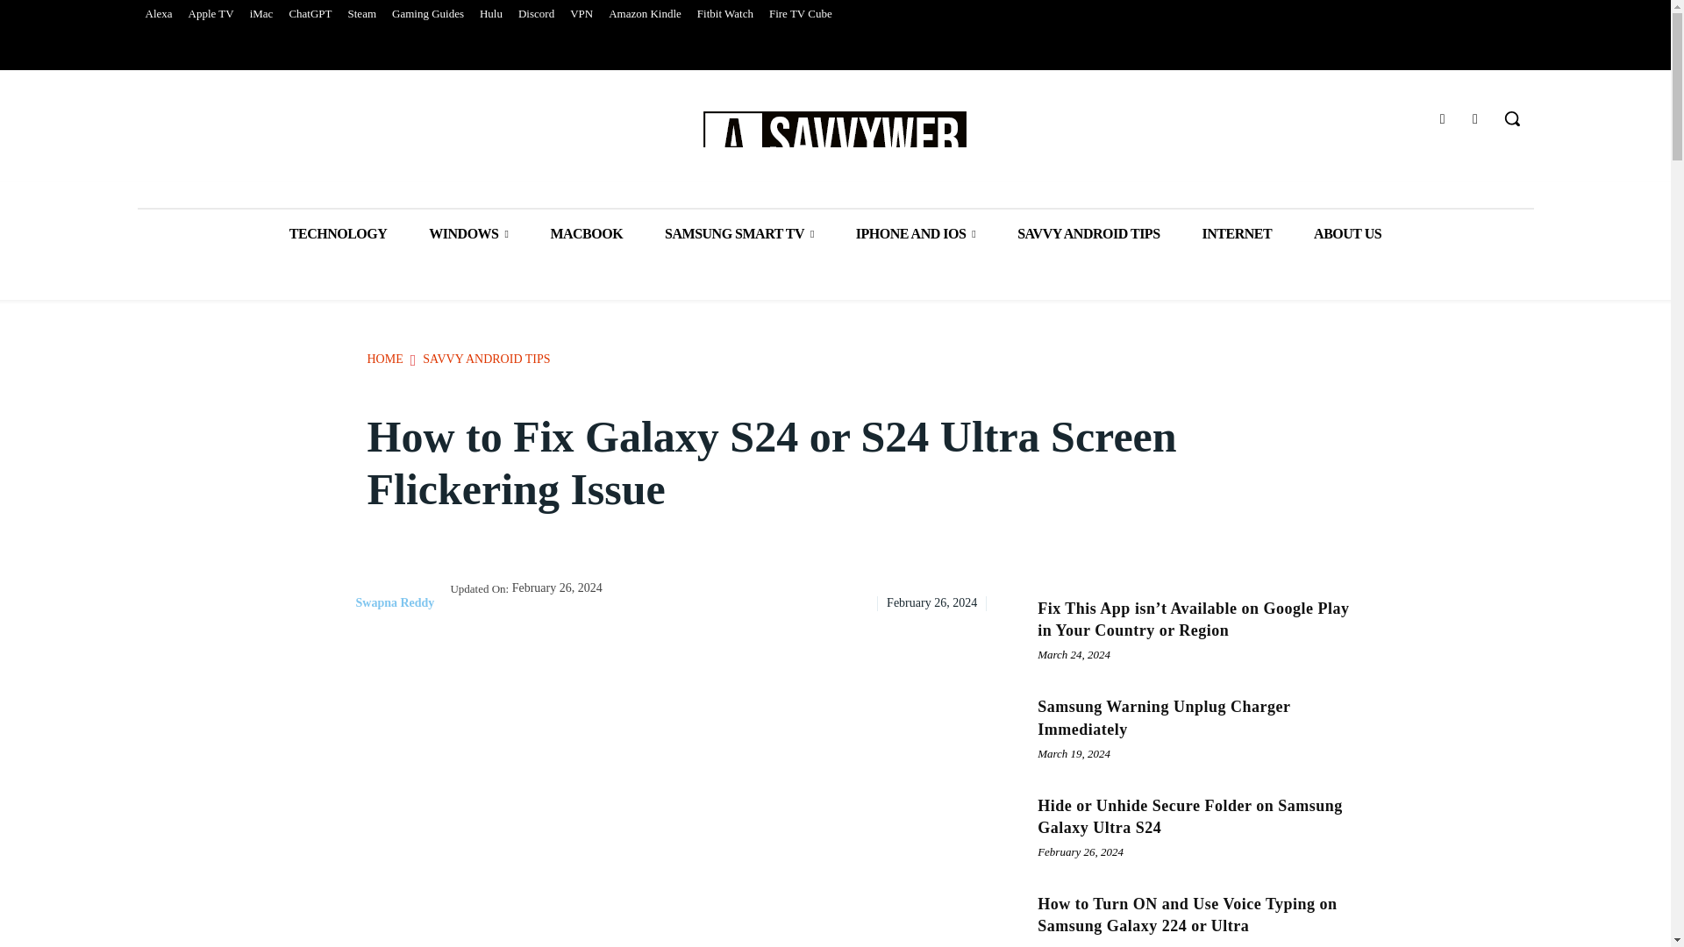  Describe the element at coordinates (536, 14) in the screenshot. I see `Discord` at that location.